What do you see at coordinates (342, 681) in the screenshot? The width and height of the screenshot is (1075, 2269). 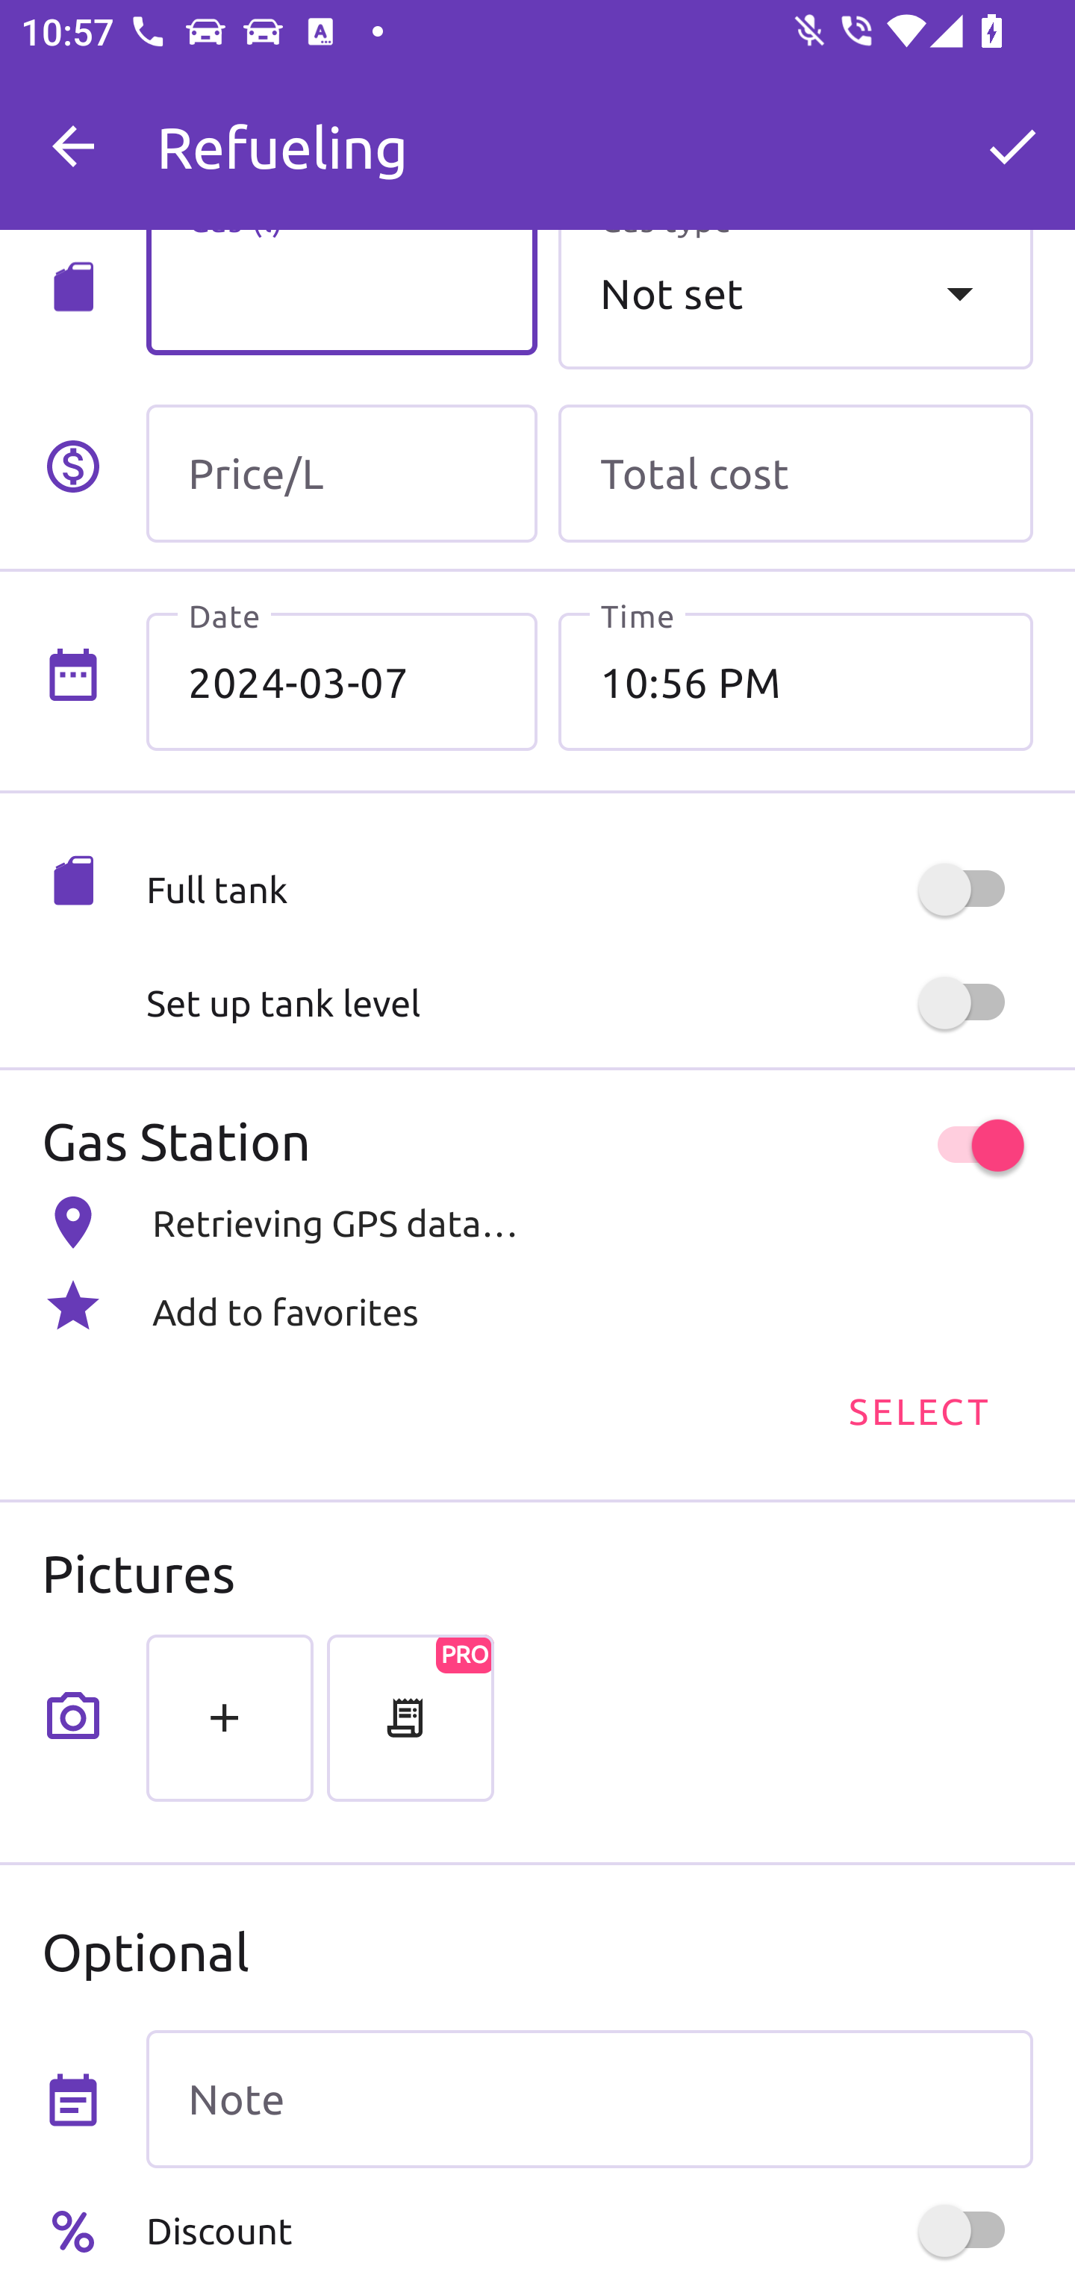 I see `2024-03-07` at bounding box center [342, 681].